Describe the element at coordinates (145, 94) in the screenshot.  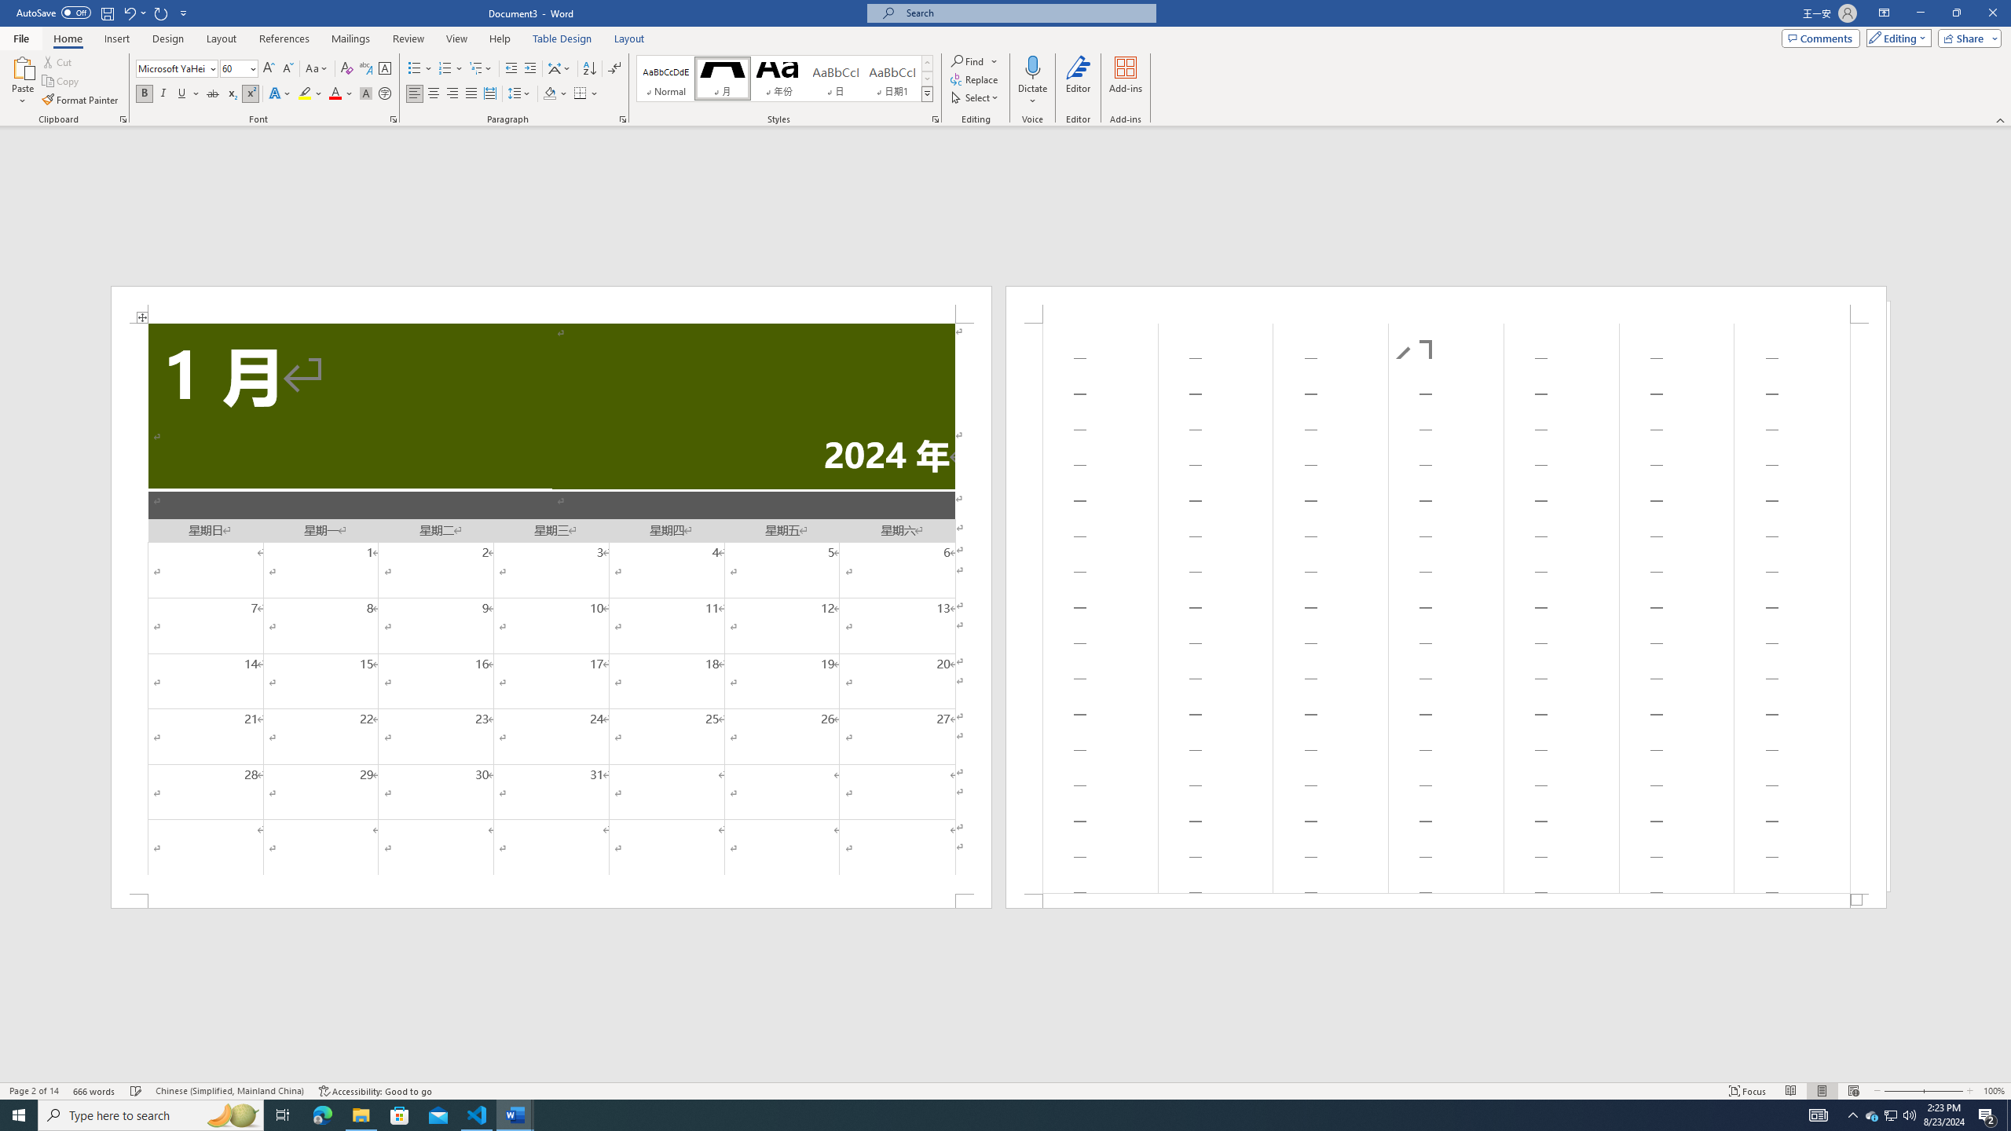
I see `Bold` at that location.